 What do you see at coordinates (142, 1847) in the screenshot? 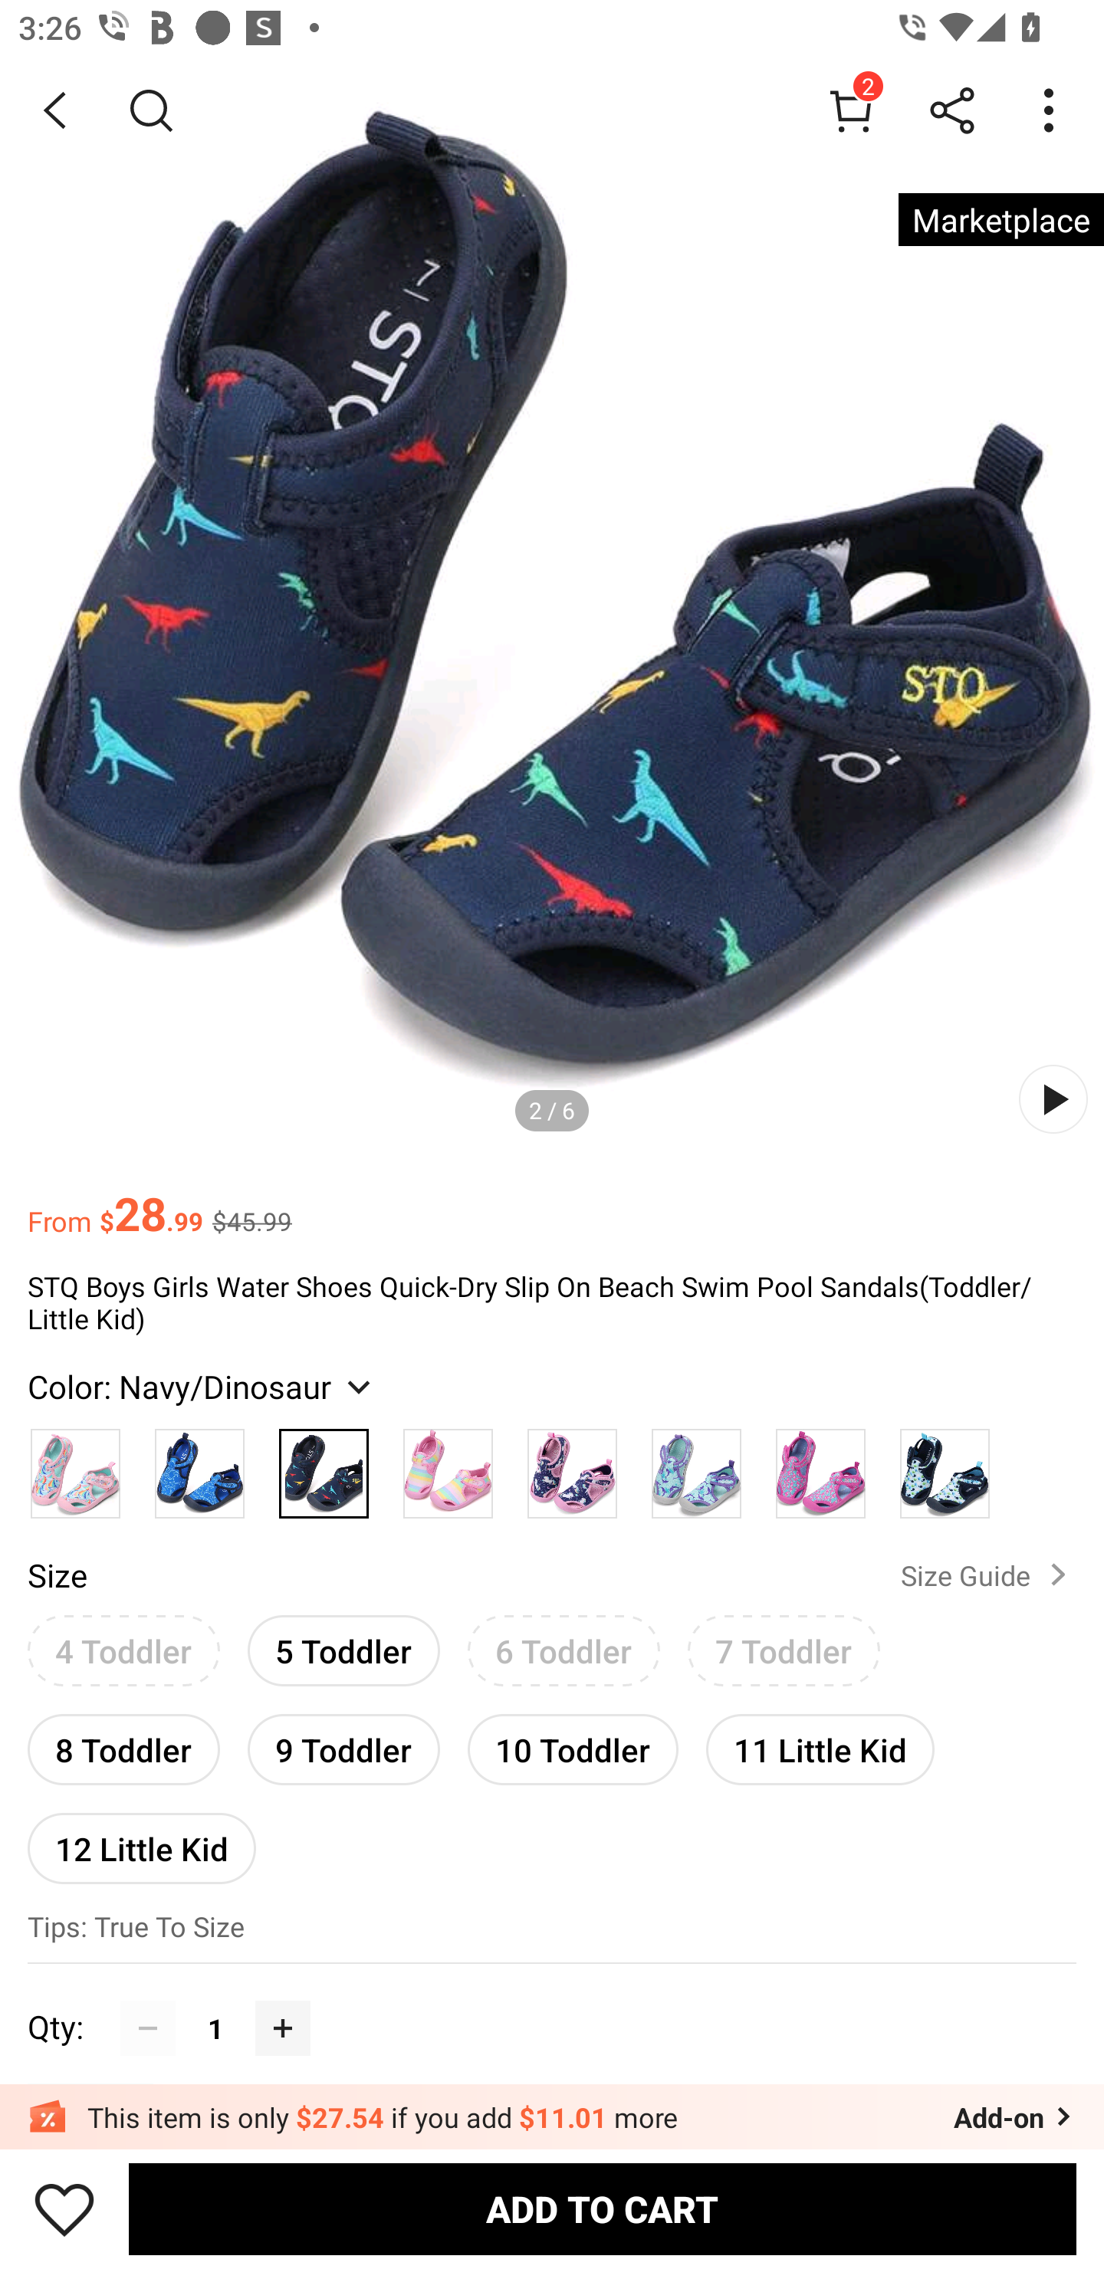
I see `12 Little Kid 12 Little Kidunselected option` at bounding box center [142, 1847].